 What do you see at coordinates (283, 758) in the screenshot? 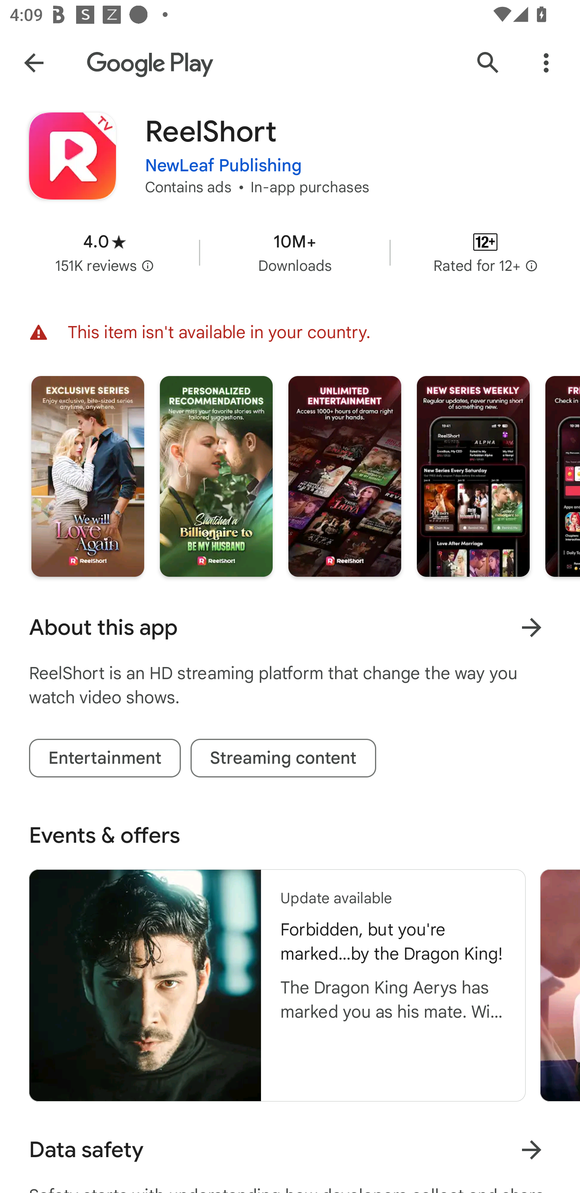
I see `Streaming content tag` at bounding box center [283, 758].